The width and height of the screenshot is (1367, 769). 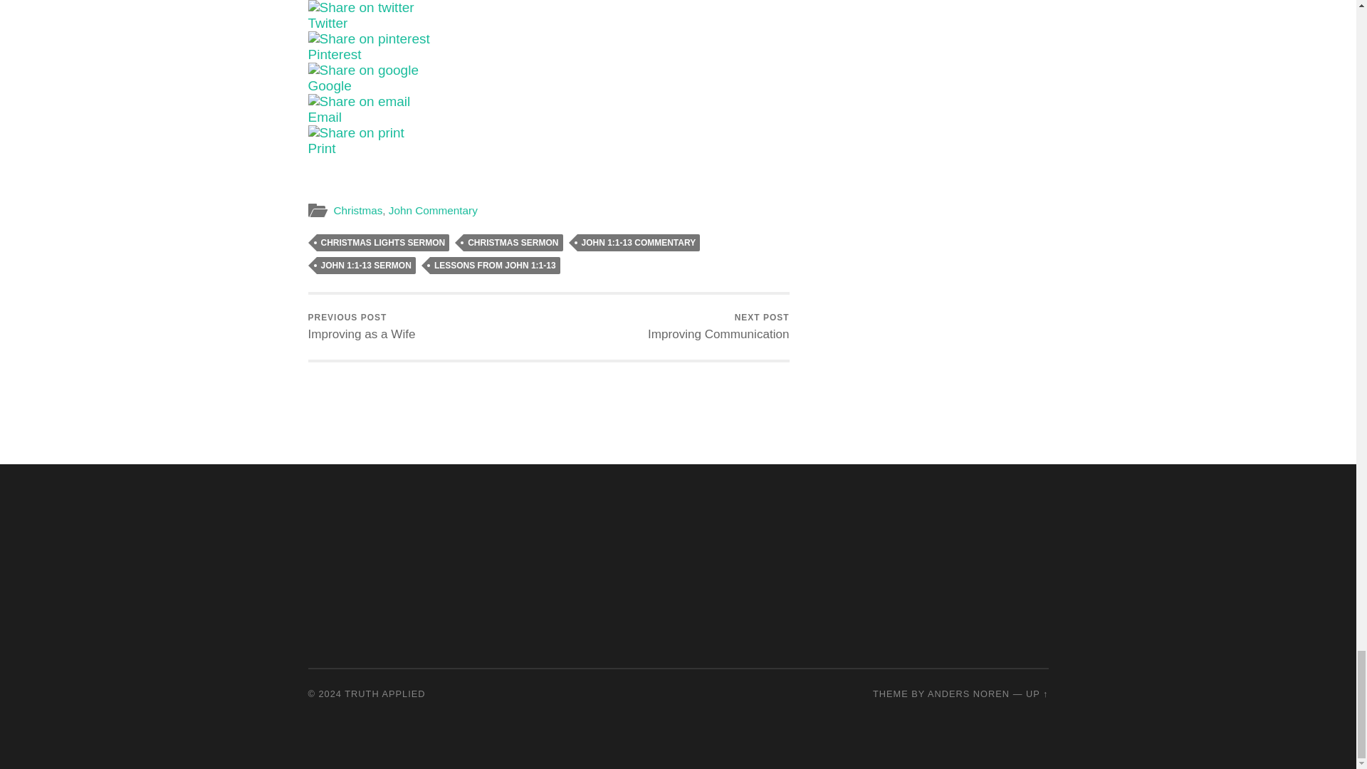 I want to click on Print, so click(x=394, y=148).